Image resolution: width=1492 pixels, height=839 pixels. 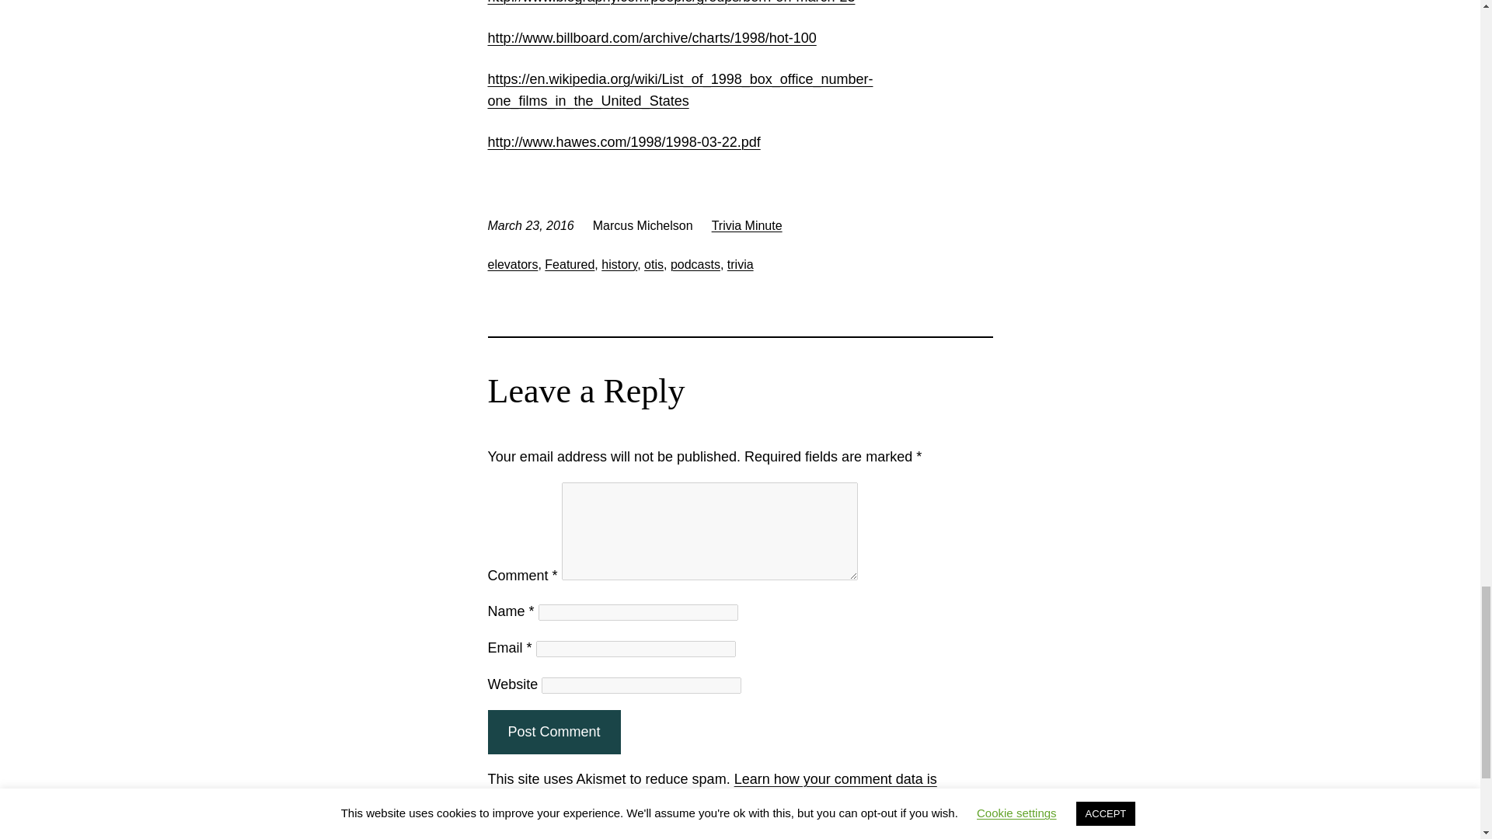 What do you see at coordinates (746, 225) in the screenshot?
I see `Trivia Minute` at bounding box center [746, 225].